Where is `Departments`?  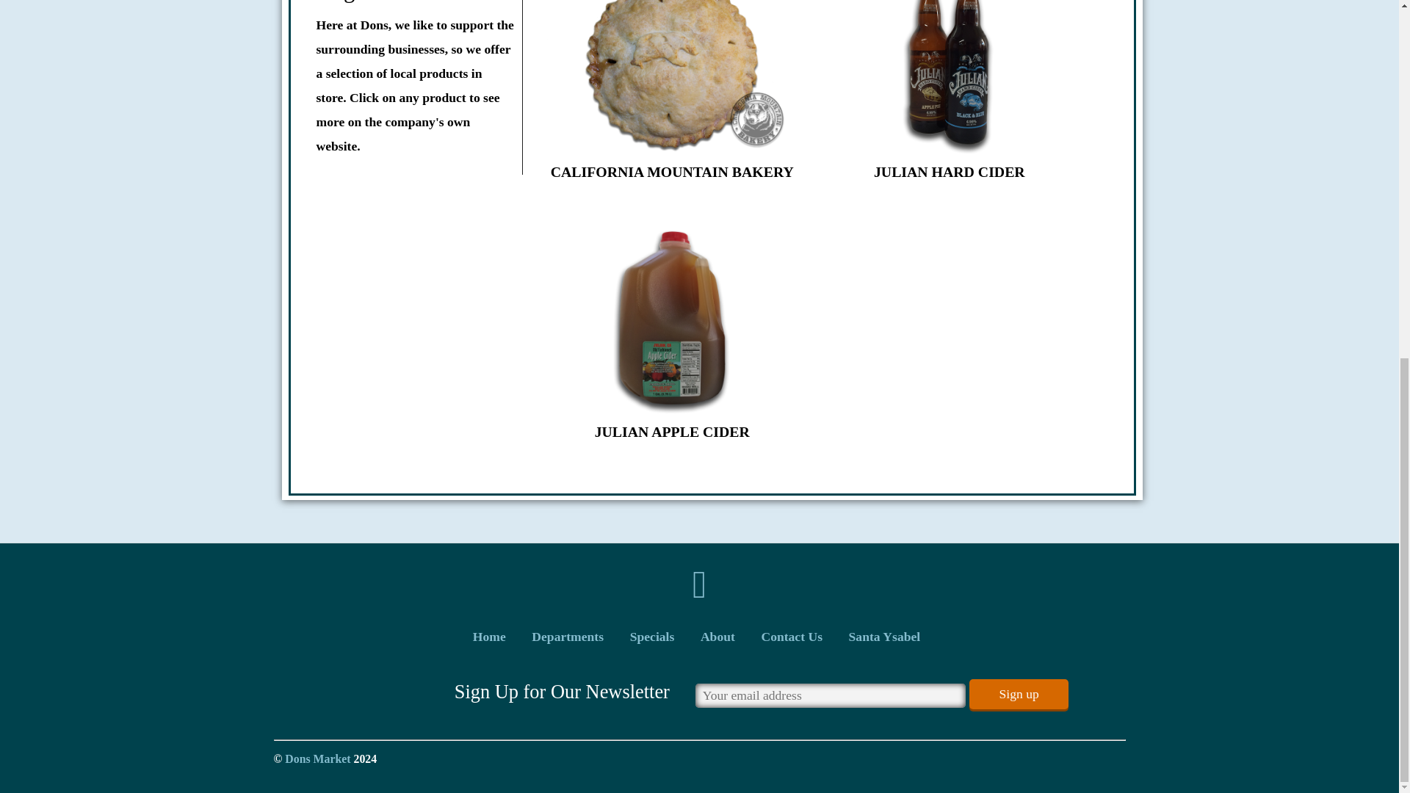
Departments is located at coordinates (567, 636).